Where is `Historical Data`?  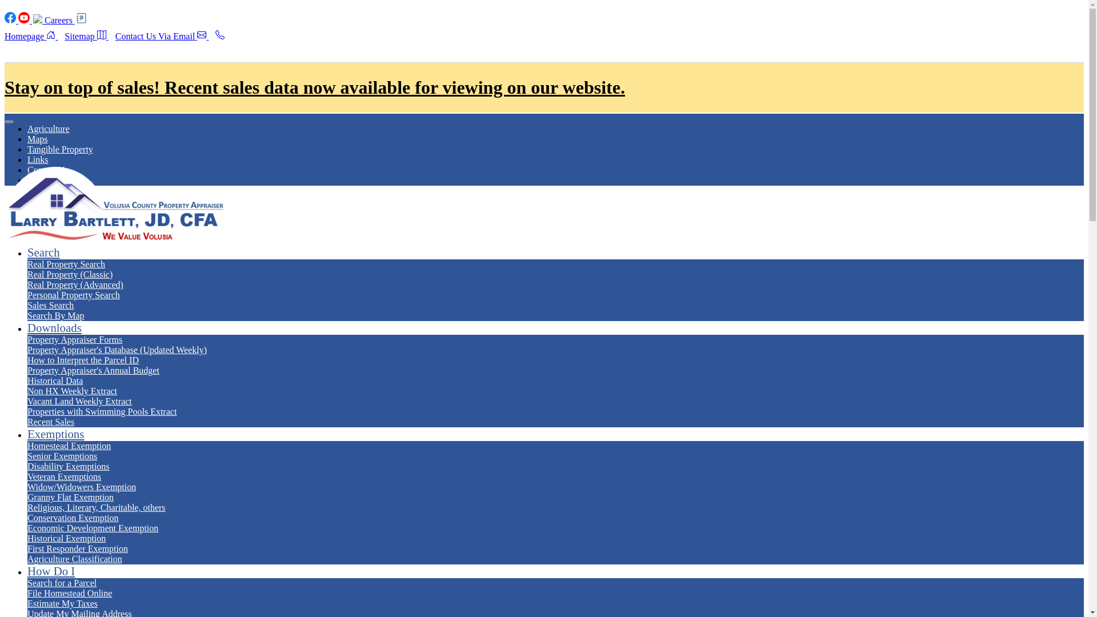
Historical Data is located at coordinates (55, 380).